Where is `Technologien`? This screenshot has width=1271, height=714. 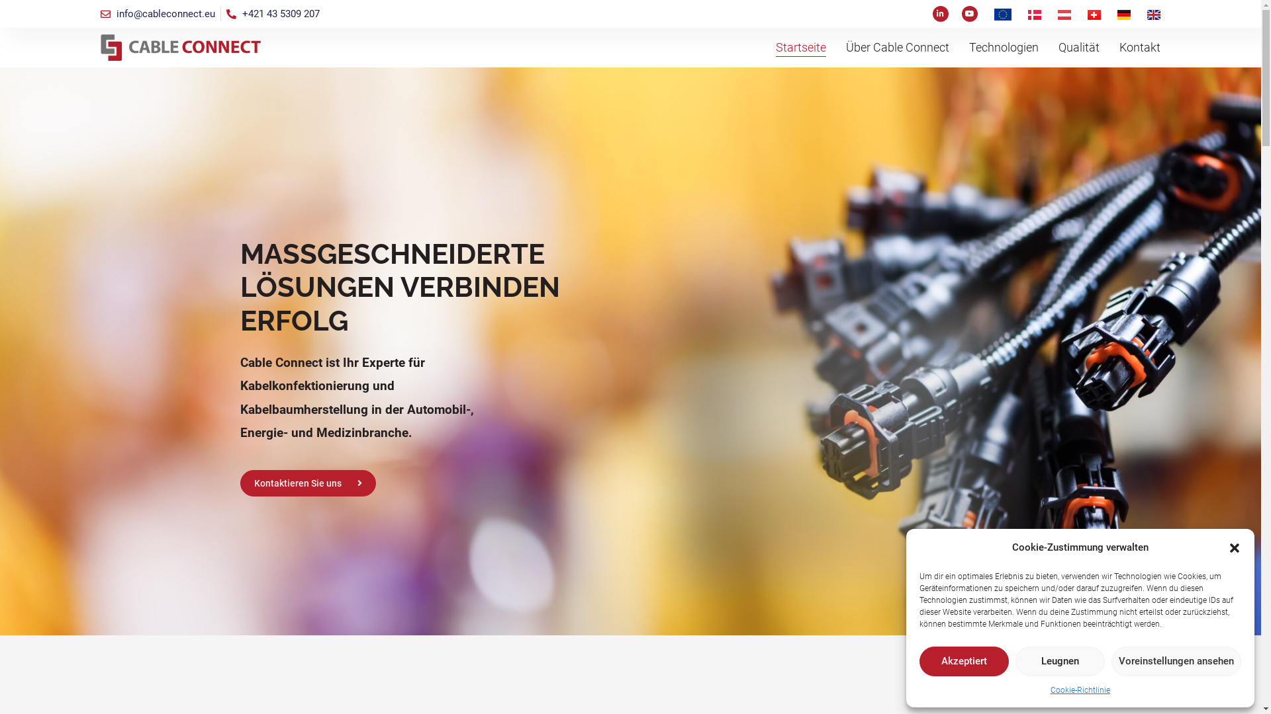
Technologien is located at coordinates (1004, 48).